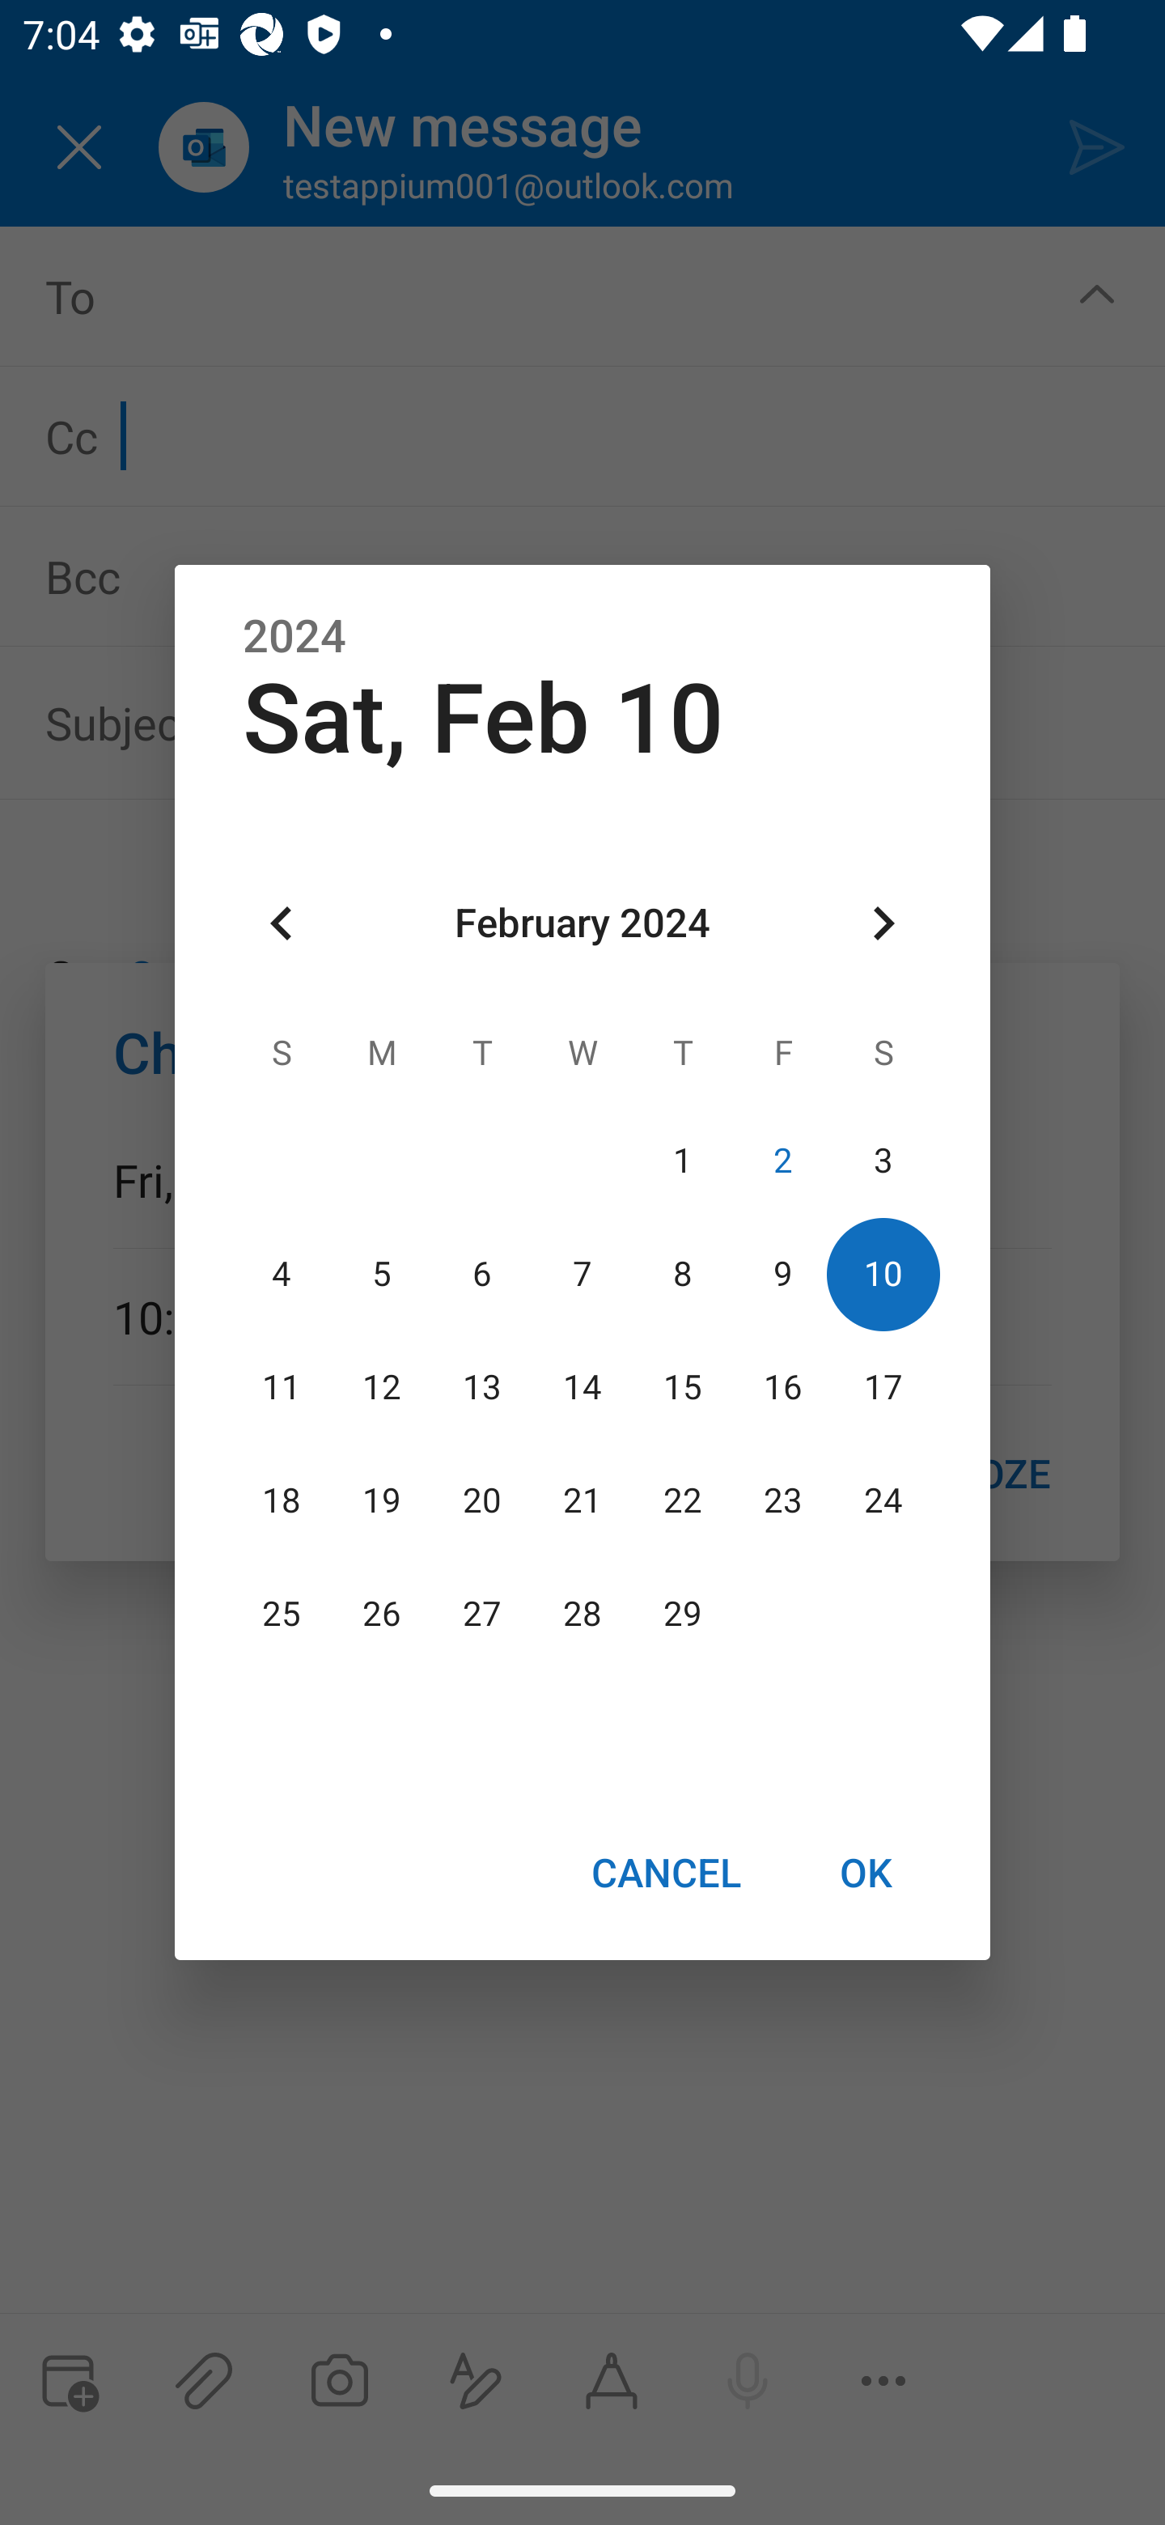 The image size is (1165, 2525). What do you see at coordinates (483, 719) in the screenshot?
I see `Sat, Feb 10` at bounding box center [483, 719].